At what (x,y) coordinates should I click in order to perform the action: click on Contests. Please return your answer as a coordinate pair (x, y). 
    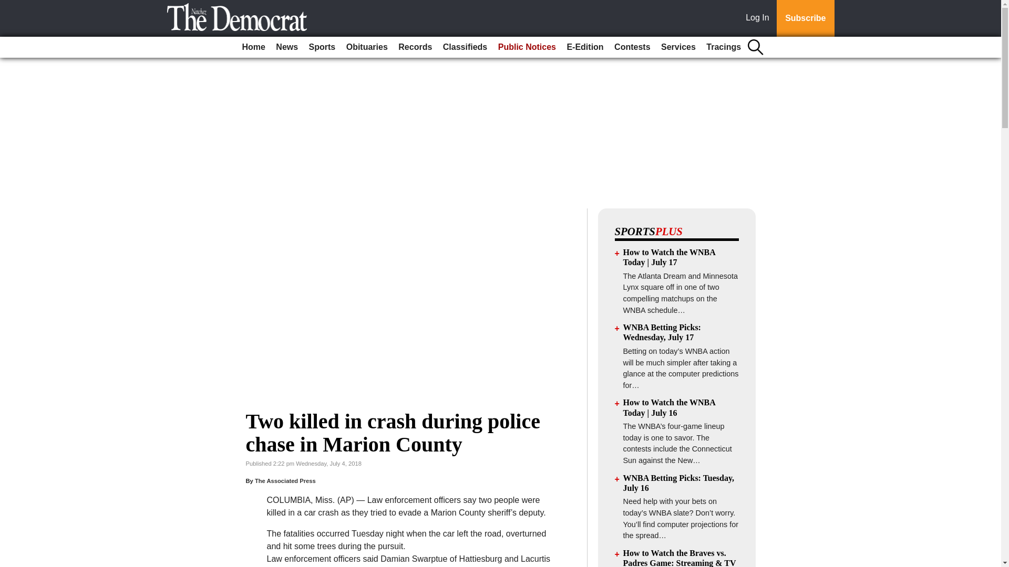
    Looking at the image, I should click on (632, 47).